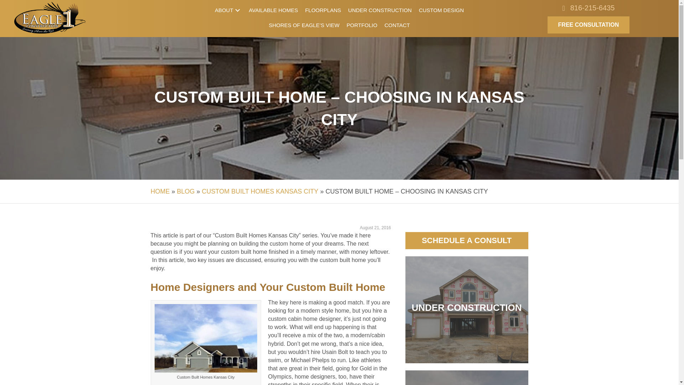  What do you see at coordinates (228, 10) in the screenshot?
I see `ABOUT` at bounding box center [228, 10].